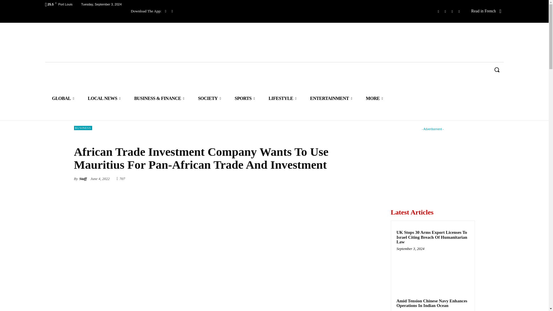 The image size is (553, 311). Describe the element at coordinates (438, 12) in the screenshot. I see `Facebook` at that location.